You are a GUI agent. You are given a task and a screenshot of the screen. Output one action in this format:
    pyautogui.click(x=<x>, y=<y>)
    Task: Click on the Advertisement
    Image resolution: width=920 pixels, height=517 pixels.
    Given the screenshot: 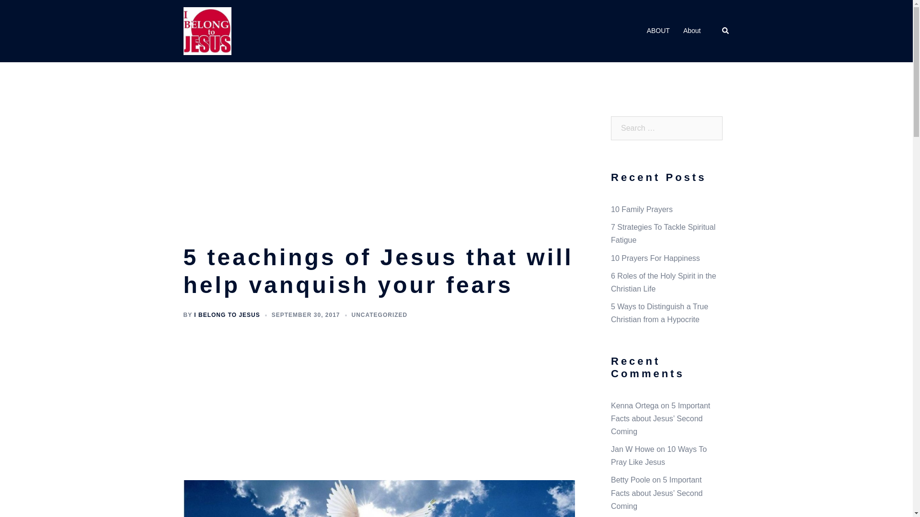 What is the action you would take?
    pyautogui.click(x=379, y=401)
    